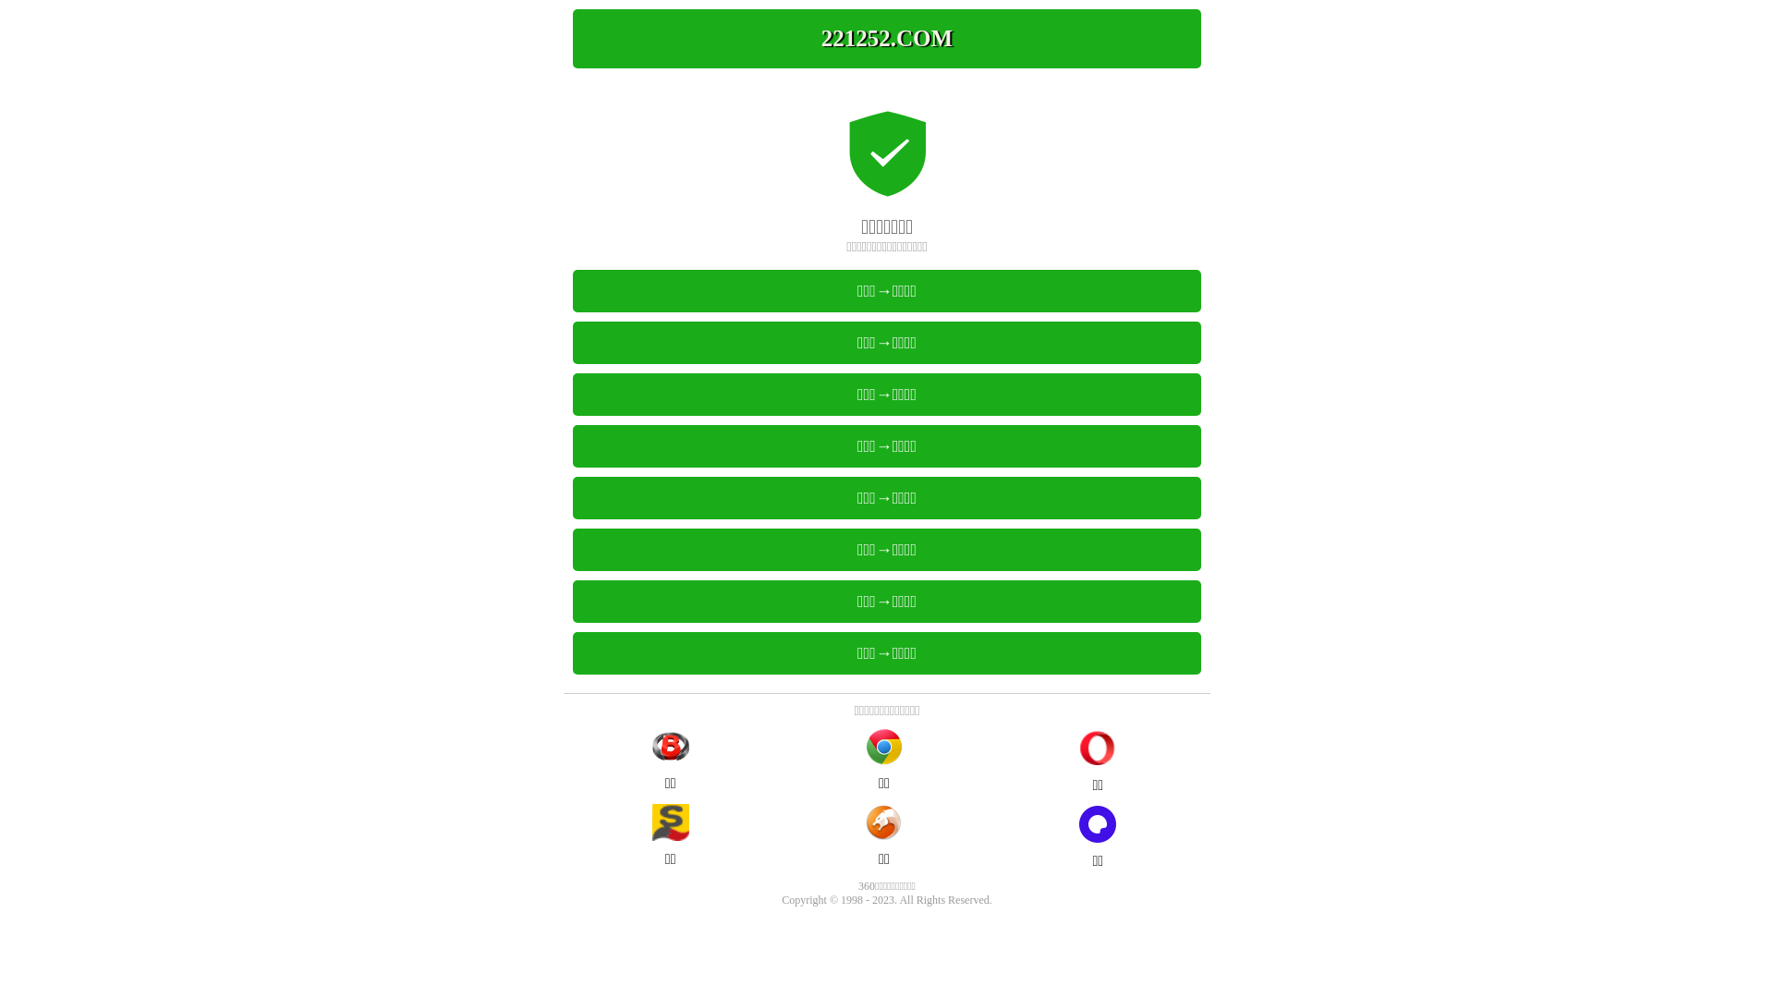  Describe the element at coordinates (887, 39) in the screenshot. I see `221252.COM` at that location.